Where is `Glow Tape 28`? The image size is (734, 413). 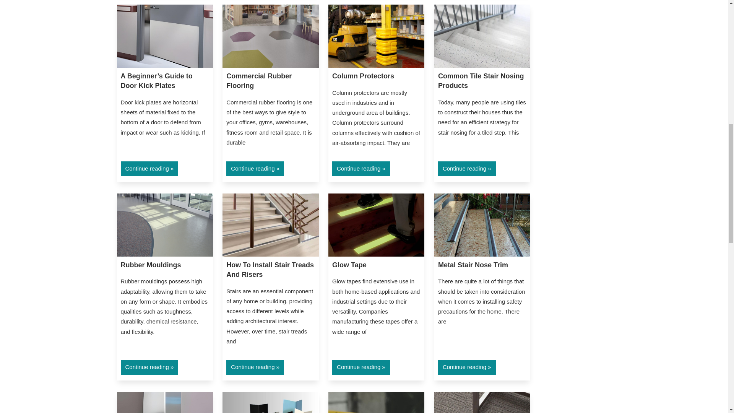 Glow Tape 28 is located at coordinates (376, 225).